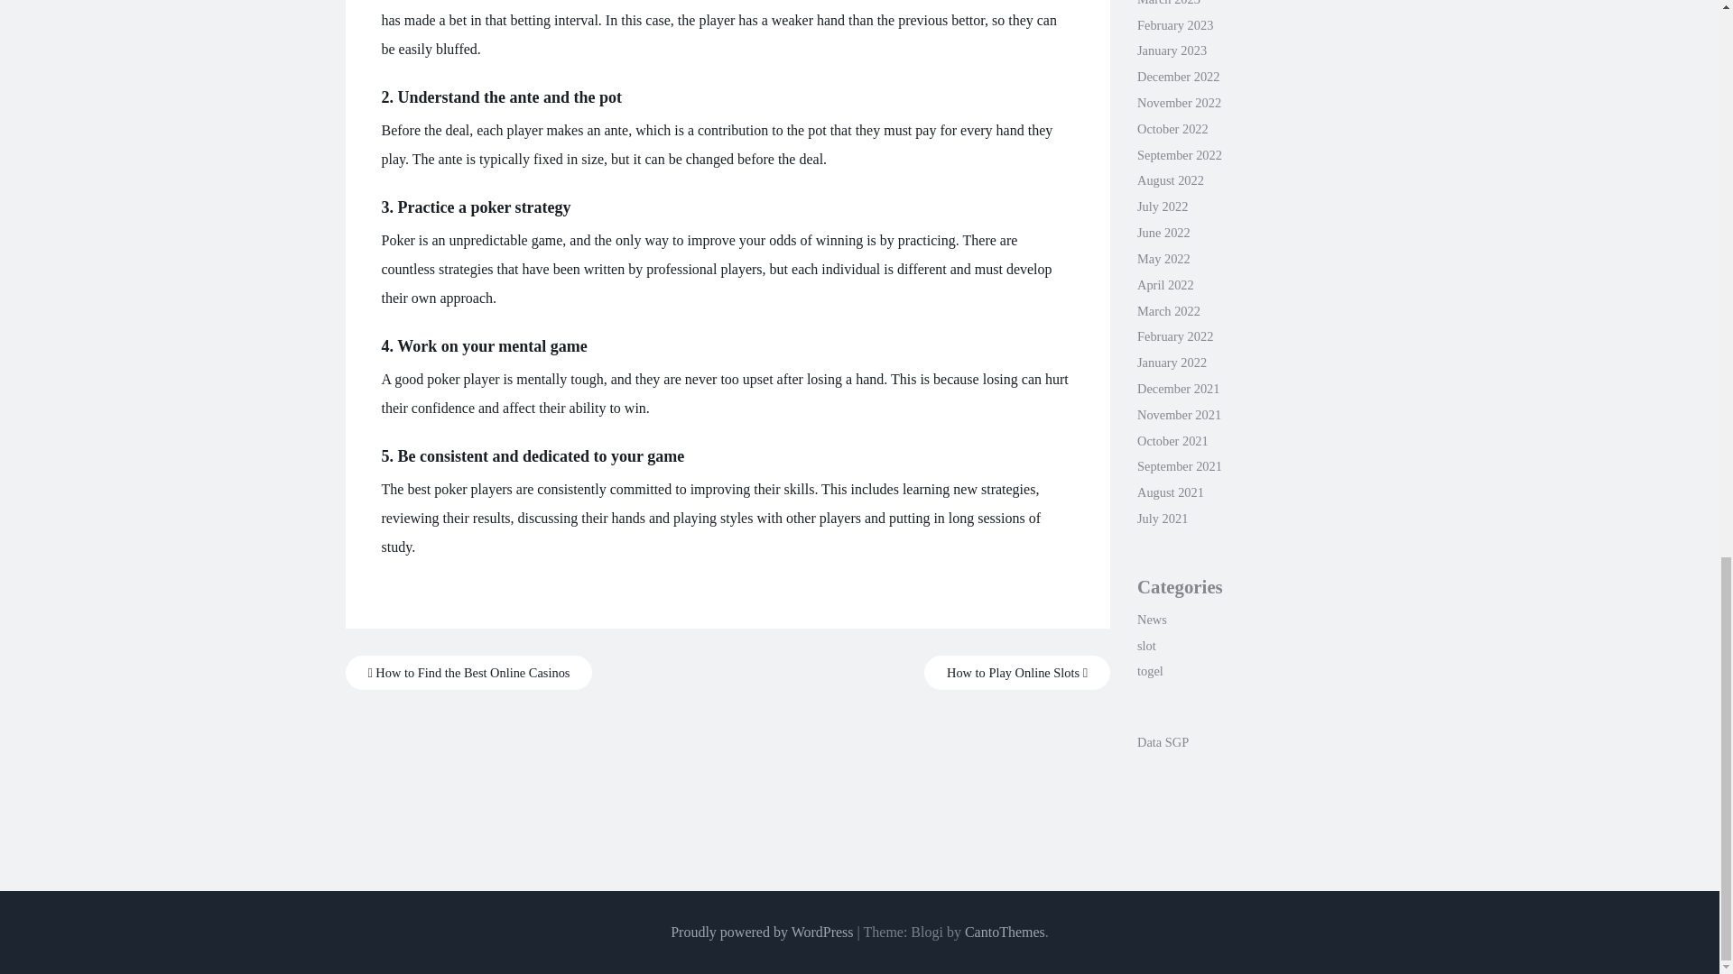 The width and height of the screenshot is (1733, 974). Describe the element at coordinates (1179, 155) in the screenshot. I see `September 2022` at that location.